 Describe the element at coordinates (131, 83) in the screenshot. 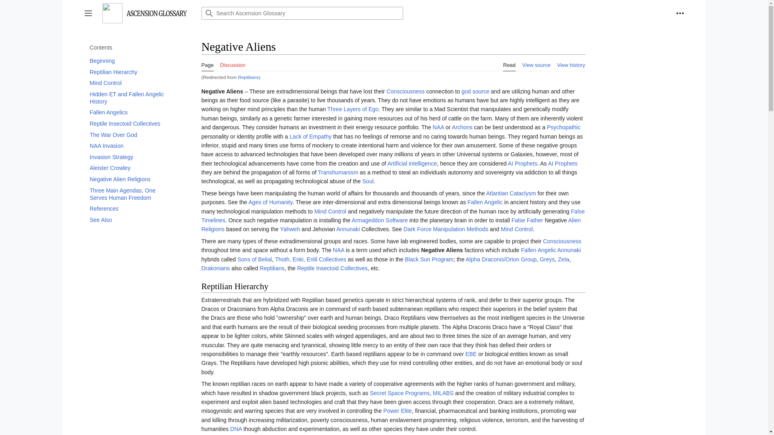

I see `Mind Control` at that location.